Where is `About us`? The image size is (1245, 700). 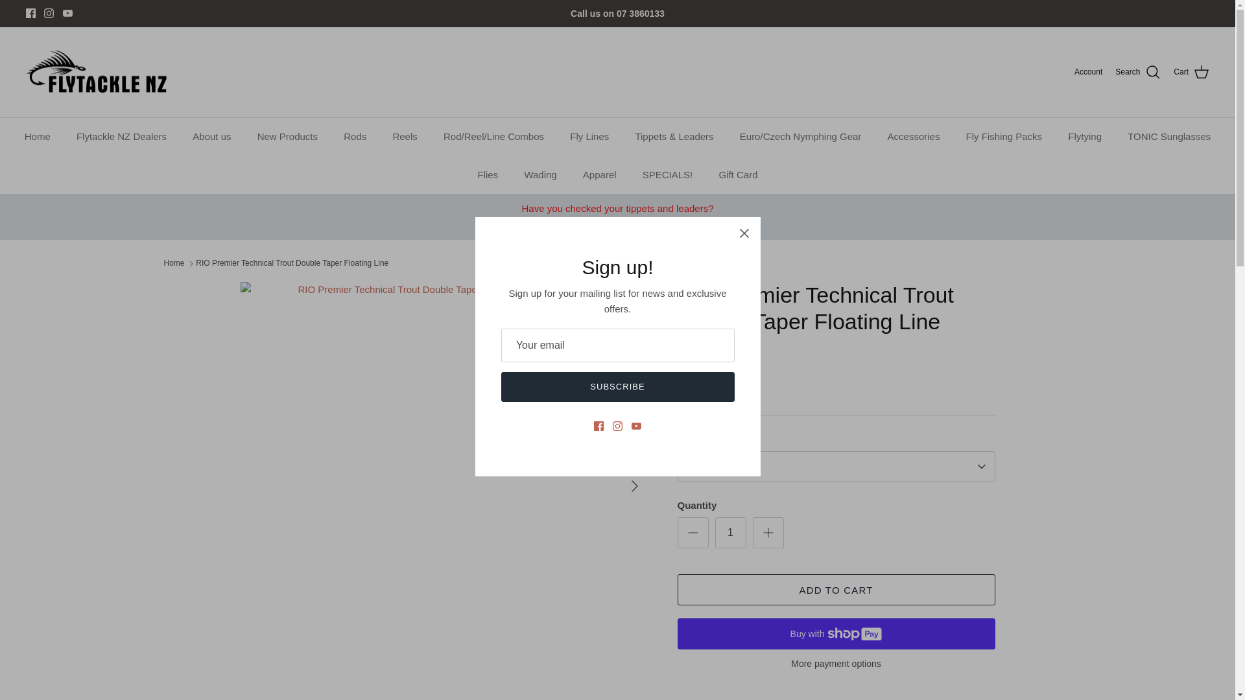
About us is located at coordinates (211, 137).